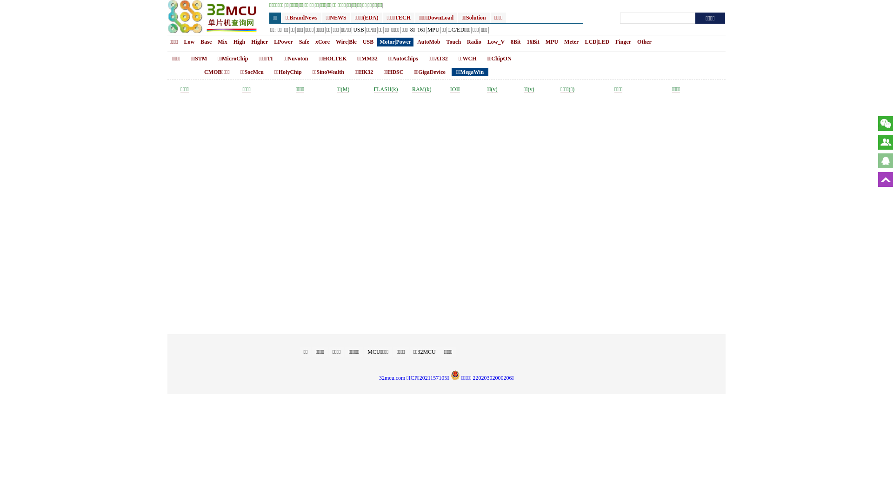 This screenshot has height=502, width=893. Describe the element at coordinates (323, 42) in the screenshot. I see `xCore` at that location.